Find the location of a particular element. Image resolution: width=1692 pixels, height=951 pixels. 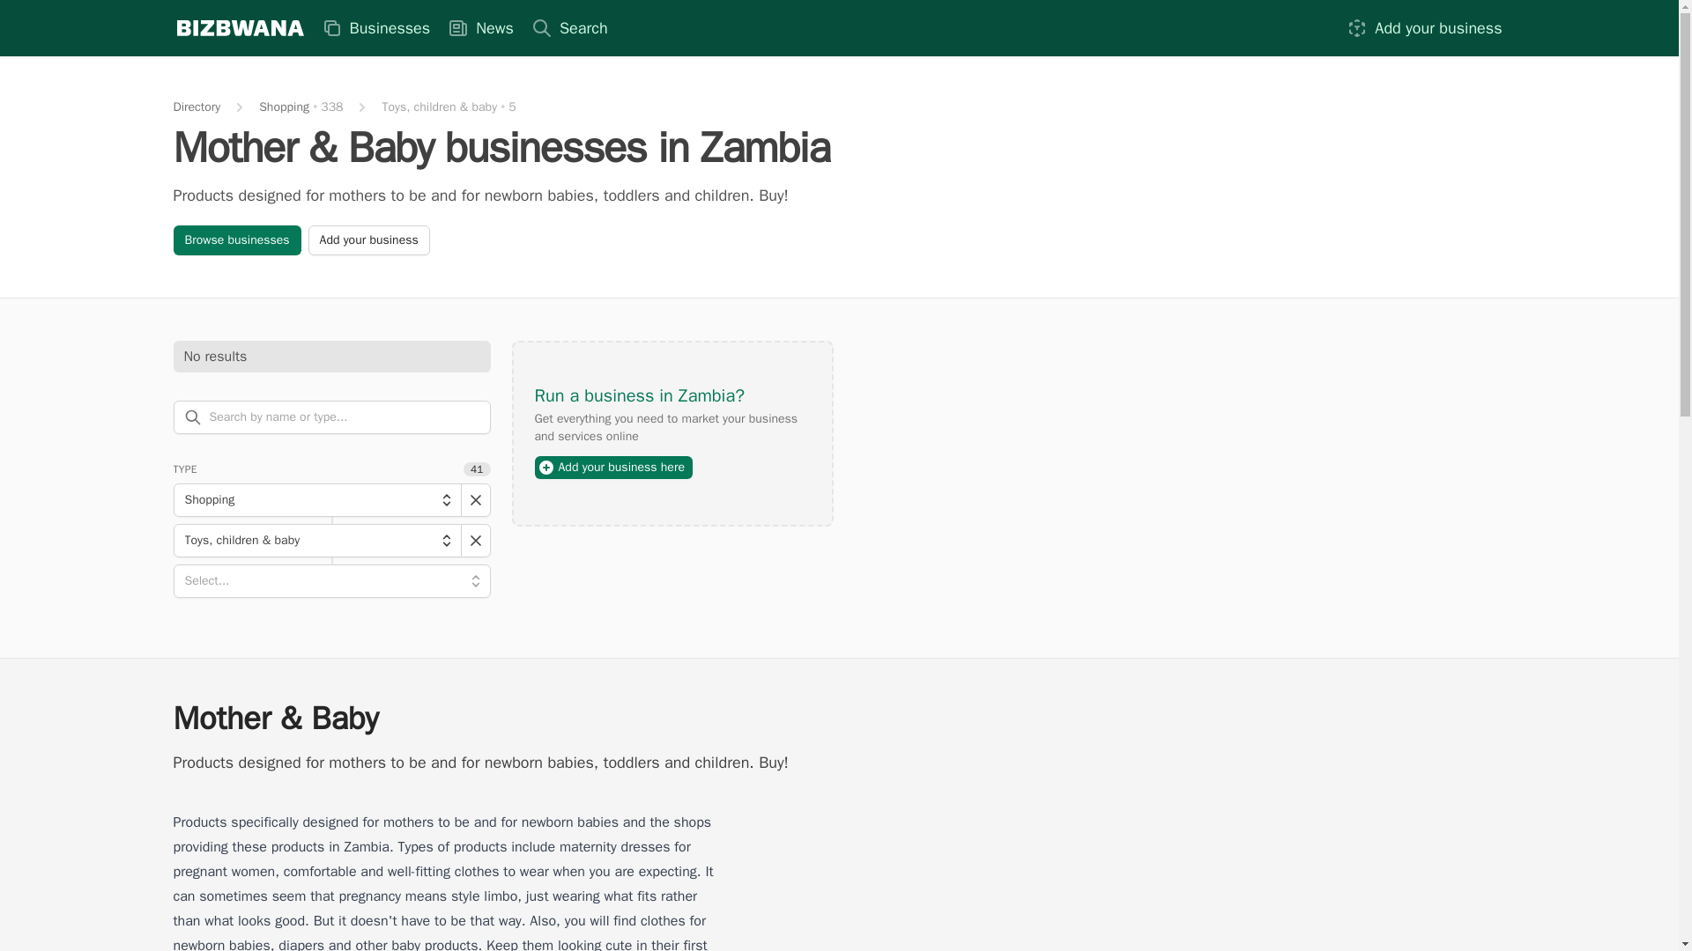

Add your business is located at coordinates (1424, 28).